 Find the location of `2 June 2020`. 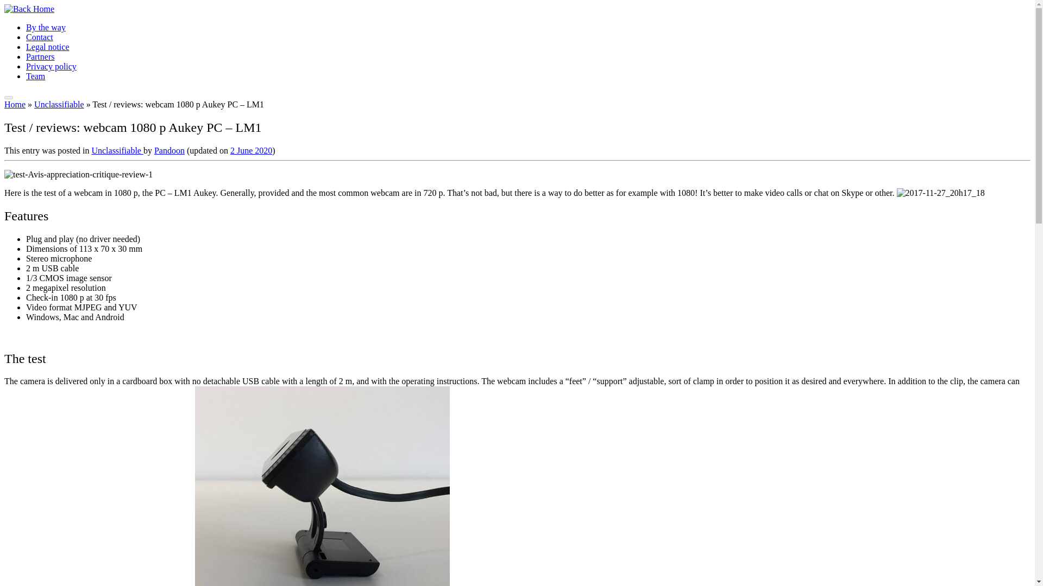

2 June 2020 is located at coordinates (251, 150).